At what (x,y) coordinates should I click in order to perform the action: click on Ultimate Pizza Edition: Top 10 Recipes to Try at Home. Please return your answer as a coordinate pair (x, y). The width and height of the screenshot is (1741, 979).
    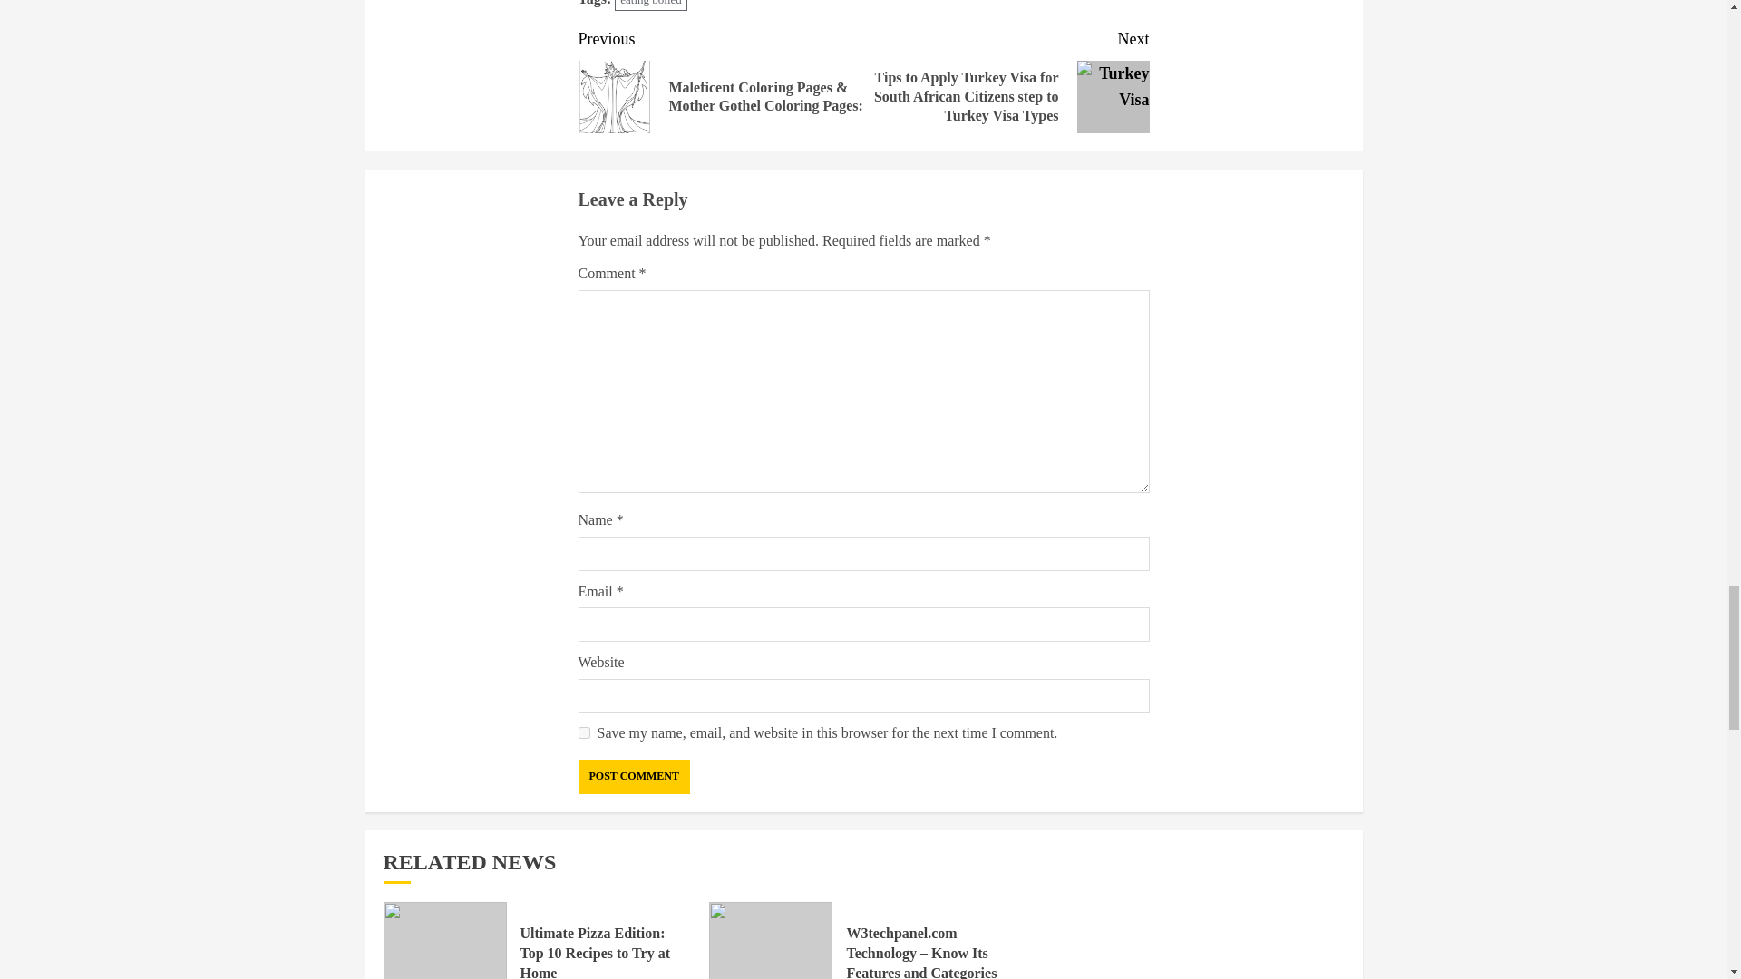
    Looking at the image, I should click on (595, 952).